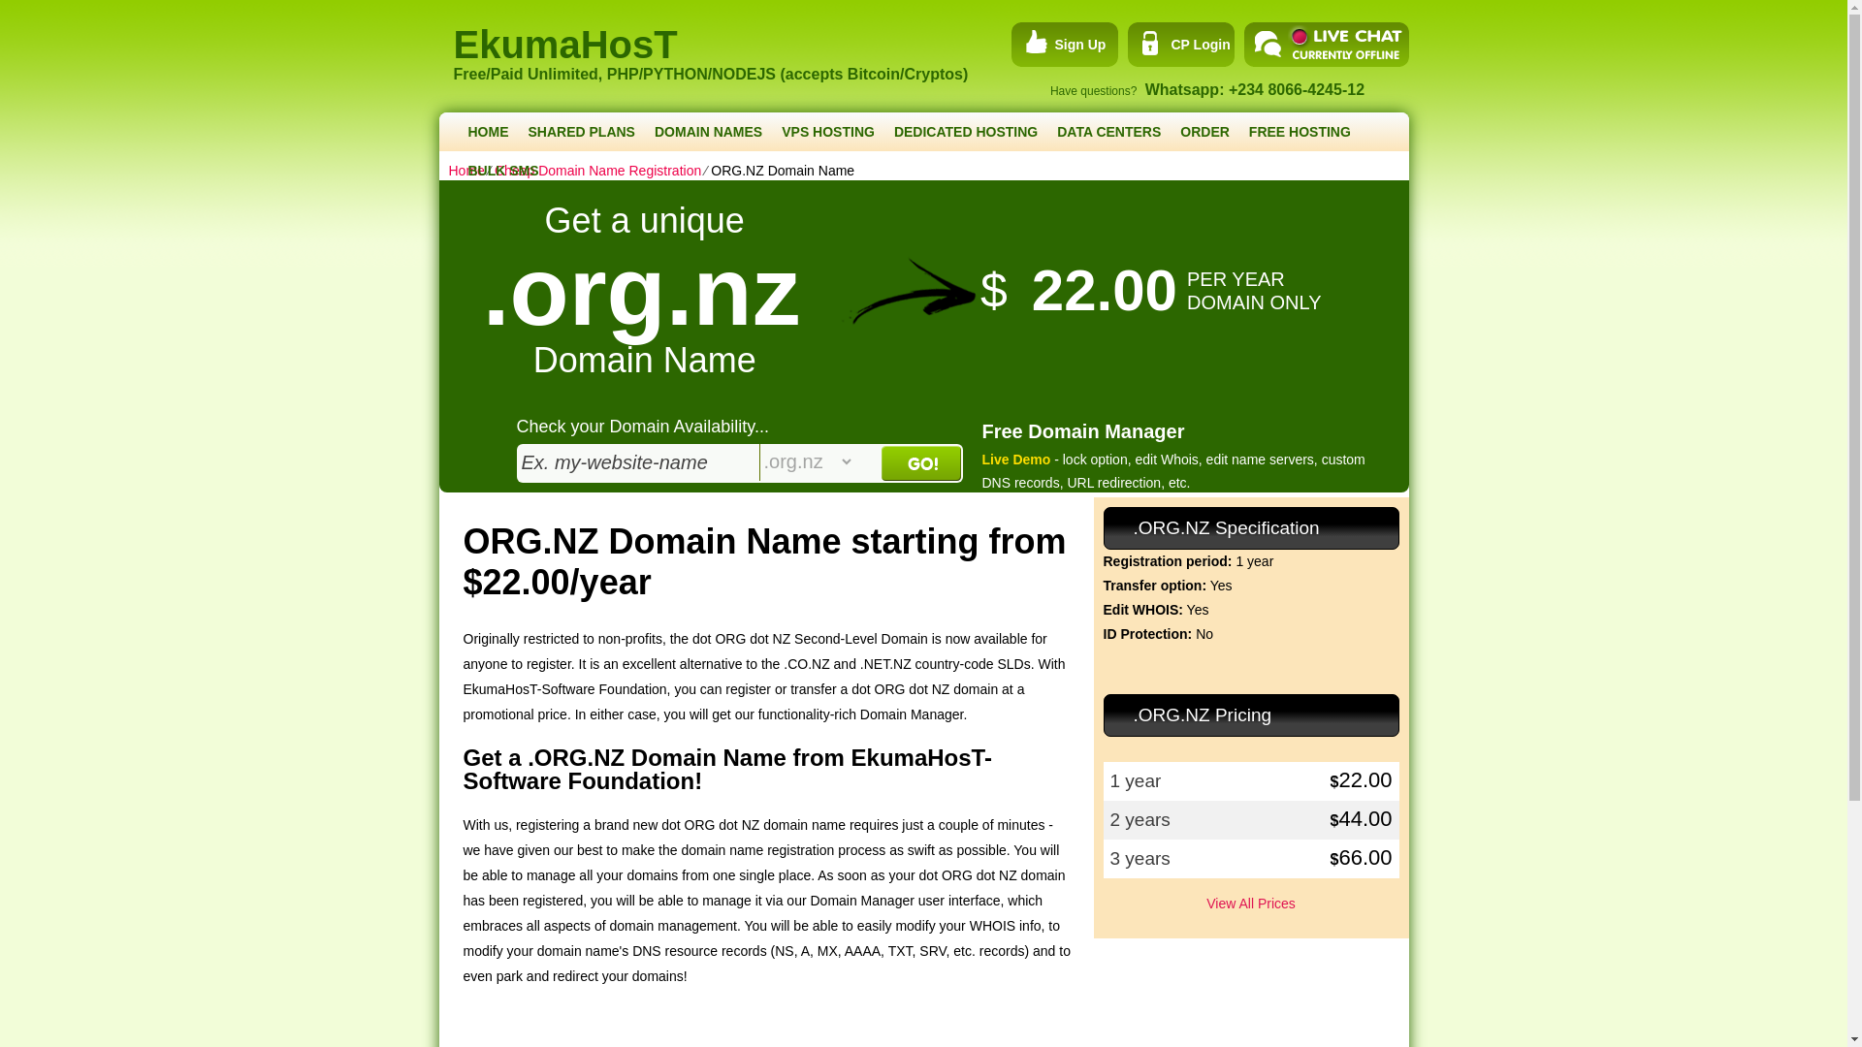 The image size is (1862, 1047). I want to click on text, so click(637, 461).